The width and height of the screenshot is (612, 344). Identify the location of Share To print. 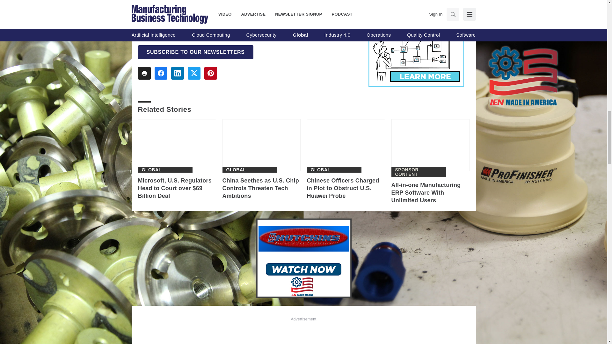
(144, 73).